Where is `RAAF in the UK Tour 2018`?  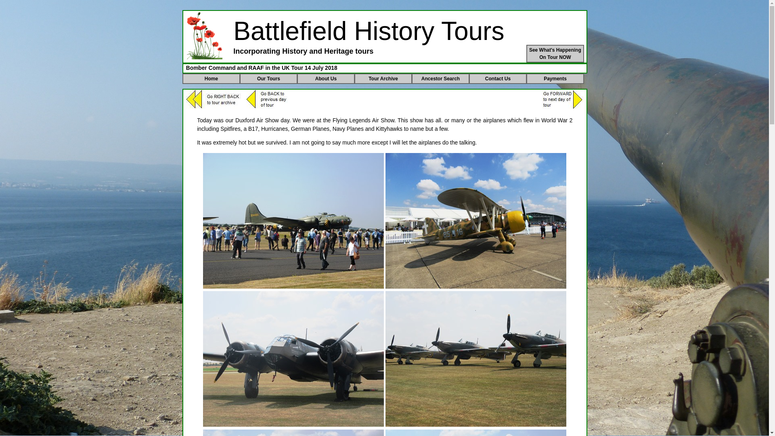 RAAF in the UK Tour 2018 is located at coordinates (293, 220).